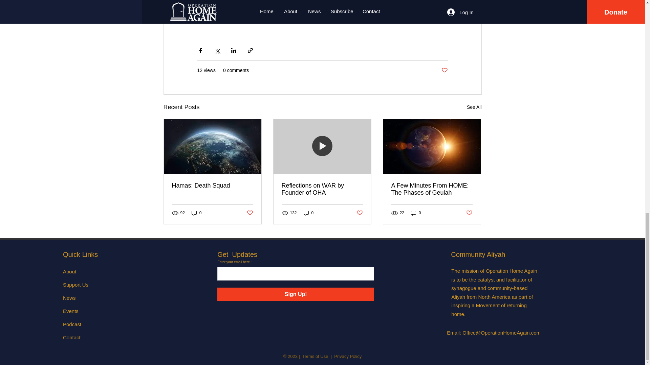 The width and height of the screenshot is (650, 365). I want to click on 0, so click(309, 213).